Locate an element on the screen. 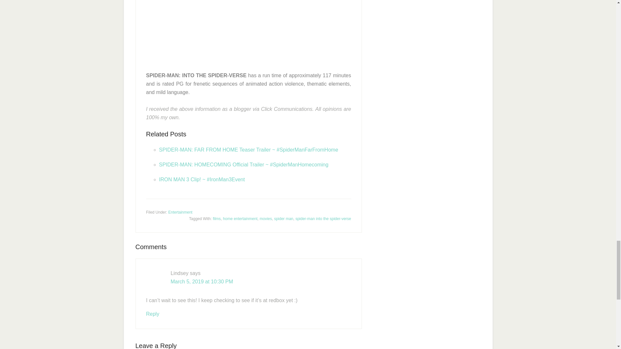 The width and height of the screenshot is (621, 349). Reply is located at coordinates (153, 314).